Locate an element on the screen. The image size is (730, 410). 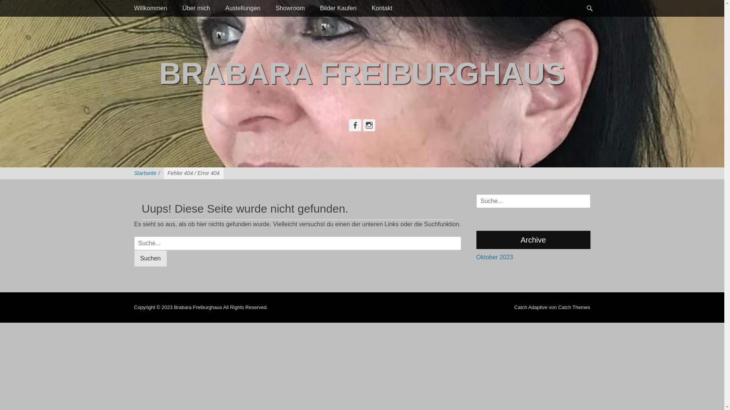
Startseite
/ is located at coordinates (147, 173).